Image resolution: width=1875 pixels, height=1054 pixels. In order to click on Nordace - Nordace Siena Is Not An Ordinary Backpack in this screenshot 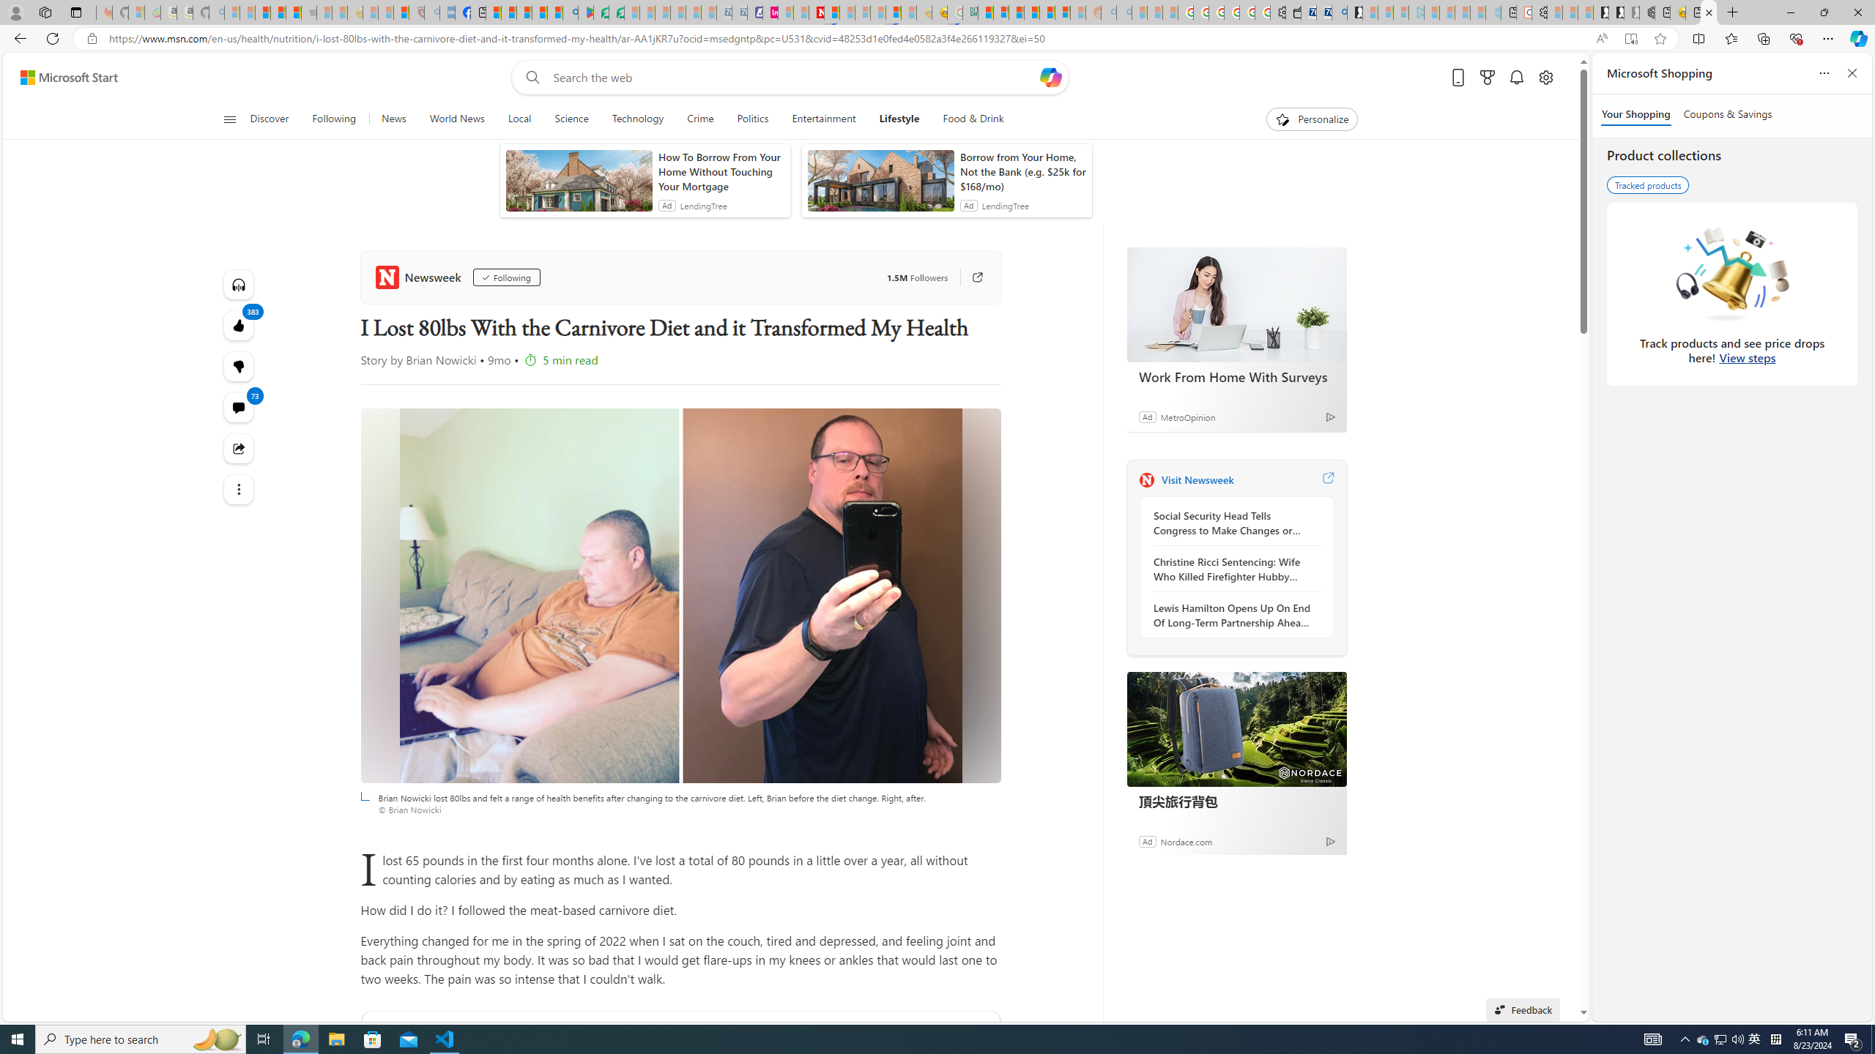, I will do `click(1646, 12)`.